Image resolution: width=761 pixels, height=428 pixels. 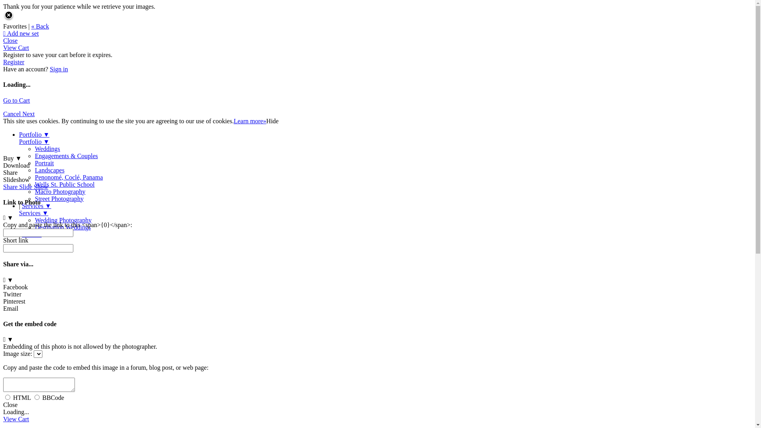 What do you see at coordinates (65, 185) in the screenshot?
I see `Wells St. Public School` at bounding box center [65, 185].